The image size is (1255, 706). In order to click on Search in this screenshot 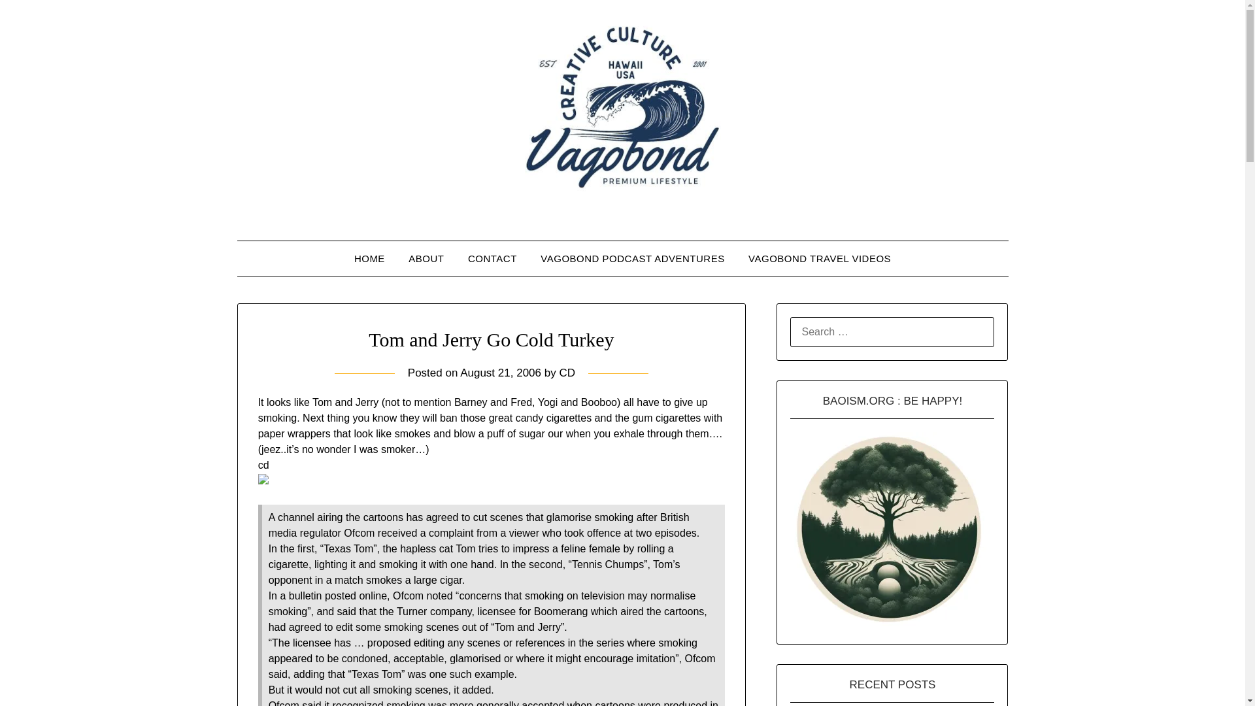, I will do `click(33, 19)`.